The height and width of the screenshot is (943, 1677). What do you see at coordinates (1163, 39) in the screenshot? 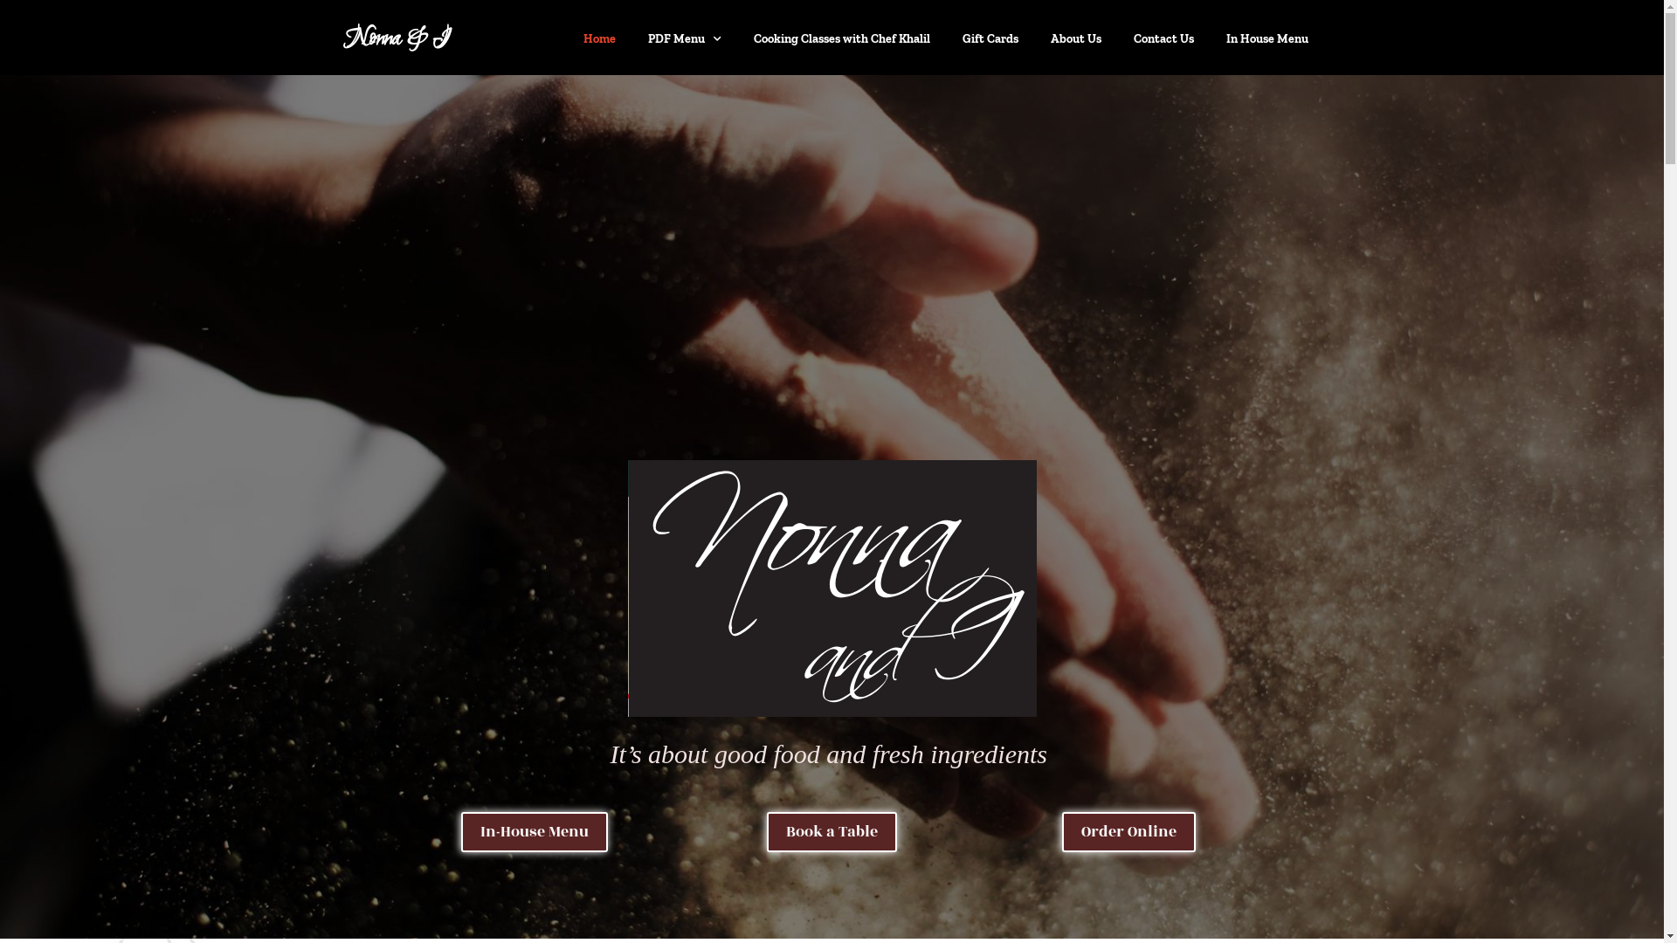
I see `Contact Us` at bounding box center [1163, 39].